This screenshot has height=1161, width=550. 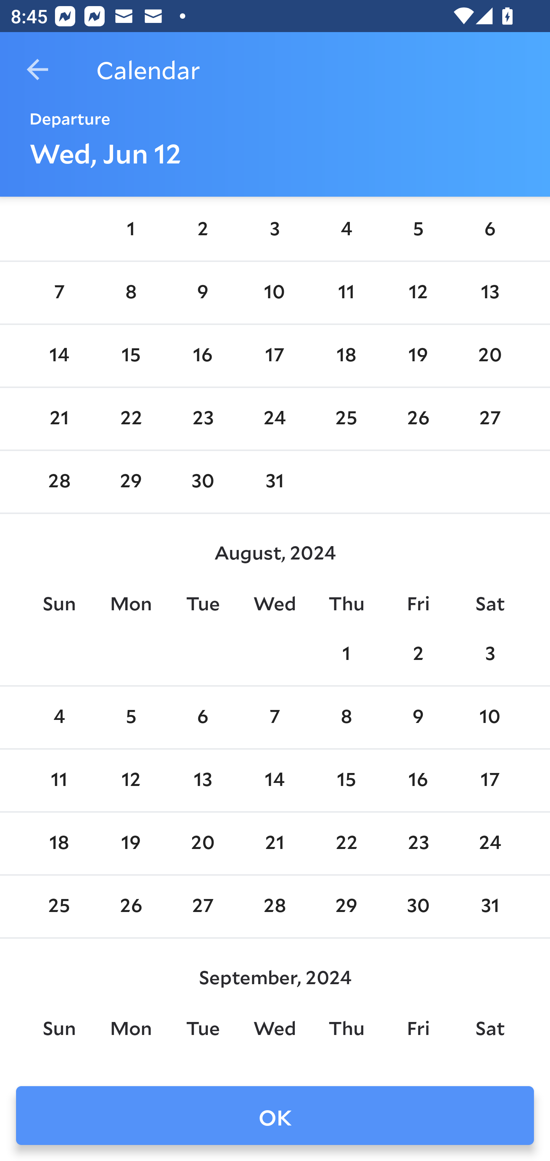 What do you see at coordinates (202, 780) in the screenshot?
I see `13` at bounding box center [202, 780].